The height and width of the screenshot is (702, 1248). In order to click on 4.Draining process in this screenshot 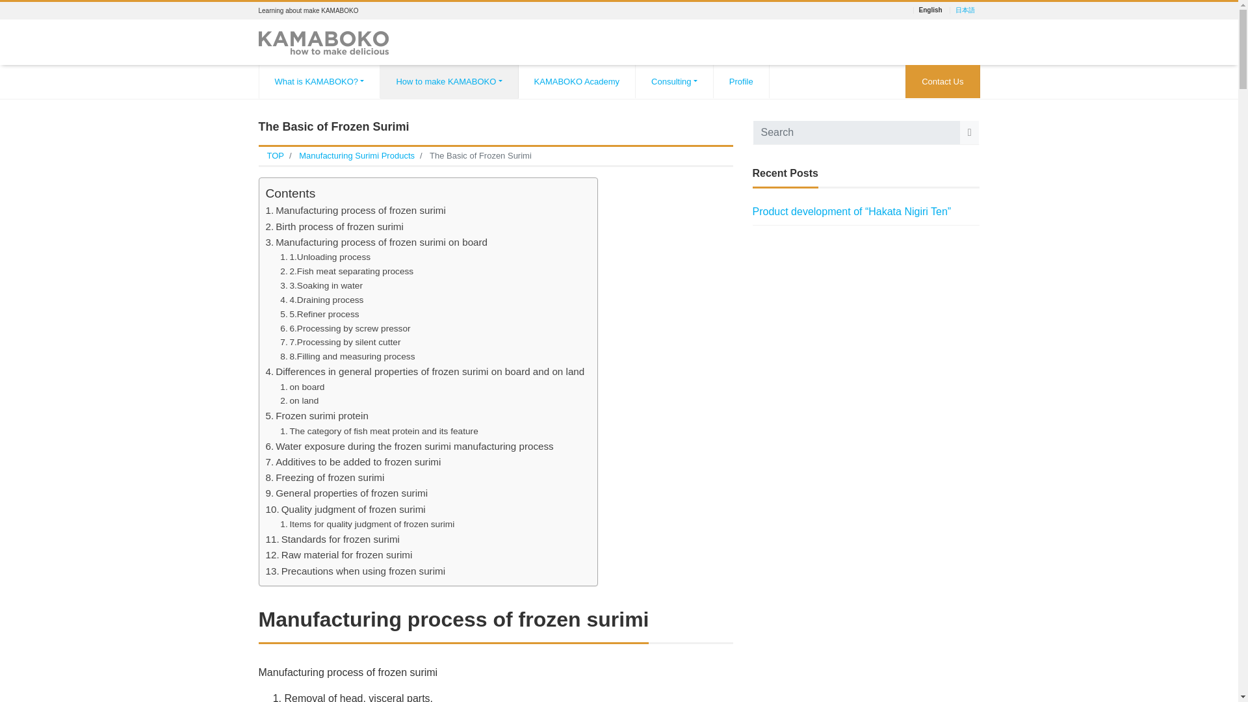, I will do `click(321, 300)`.